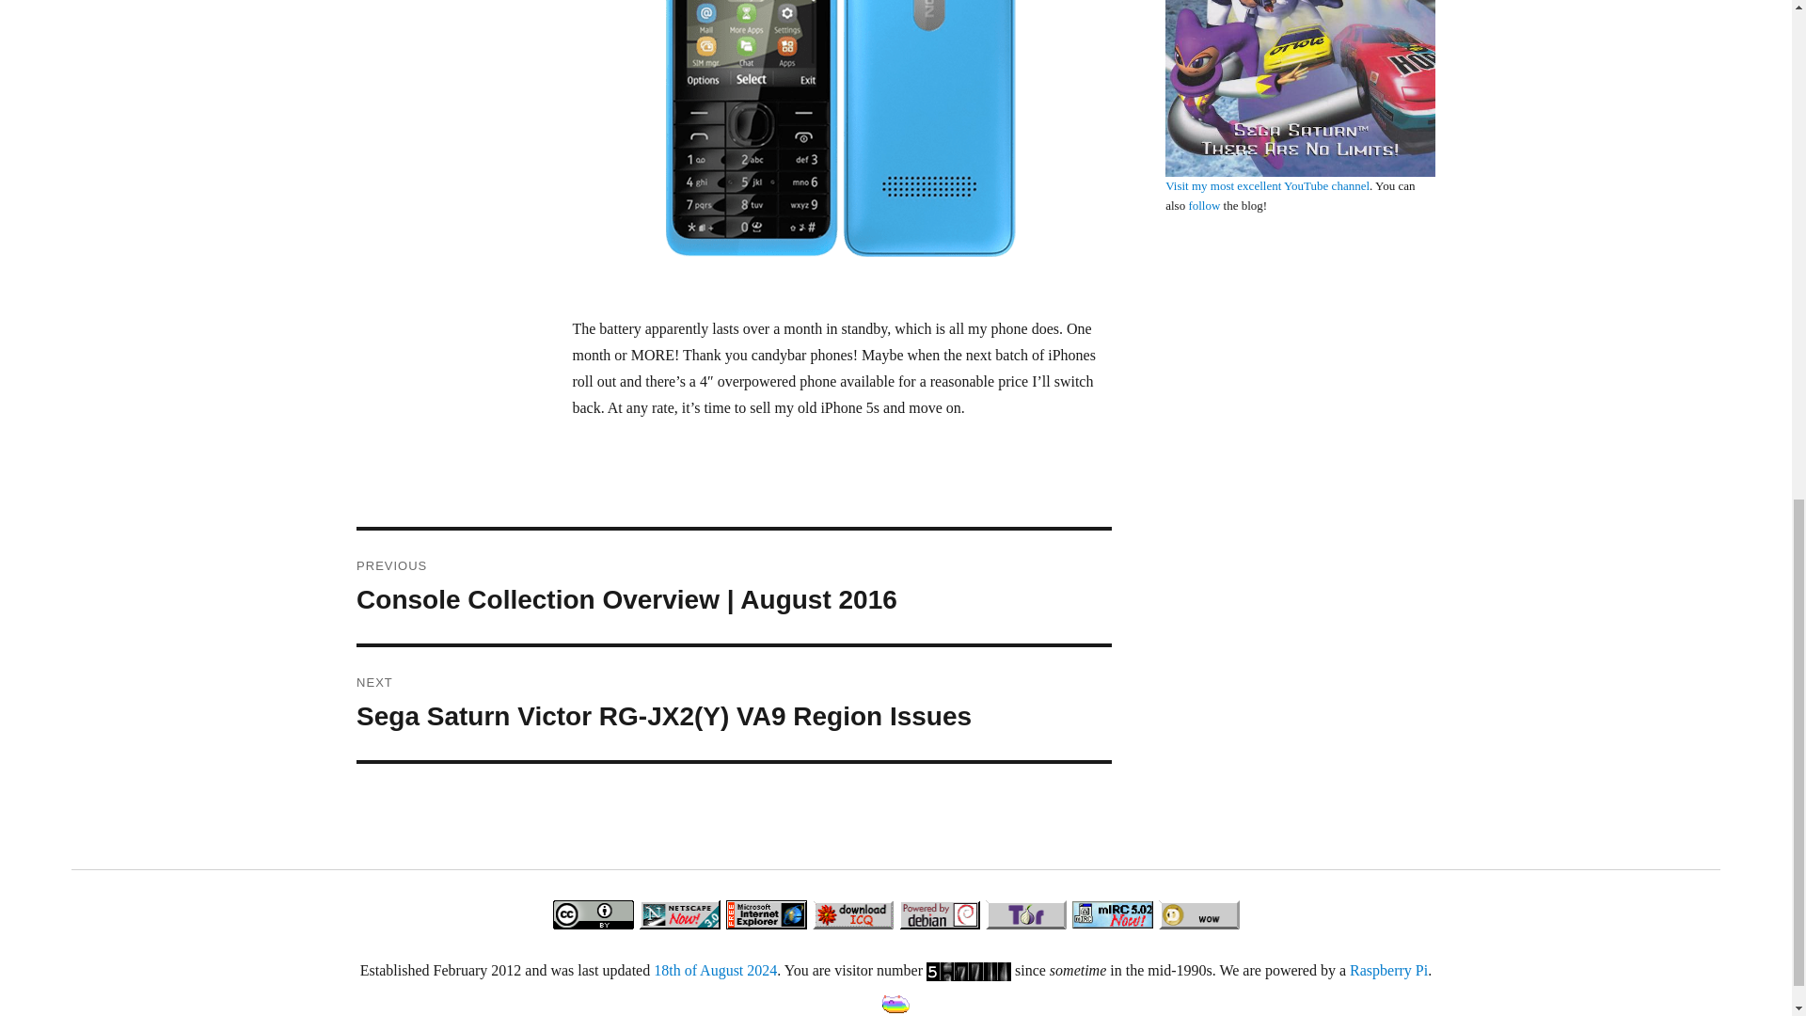  I want to click on Creative Commons License, so click(592, 914).